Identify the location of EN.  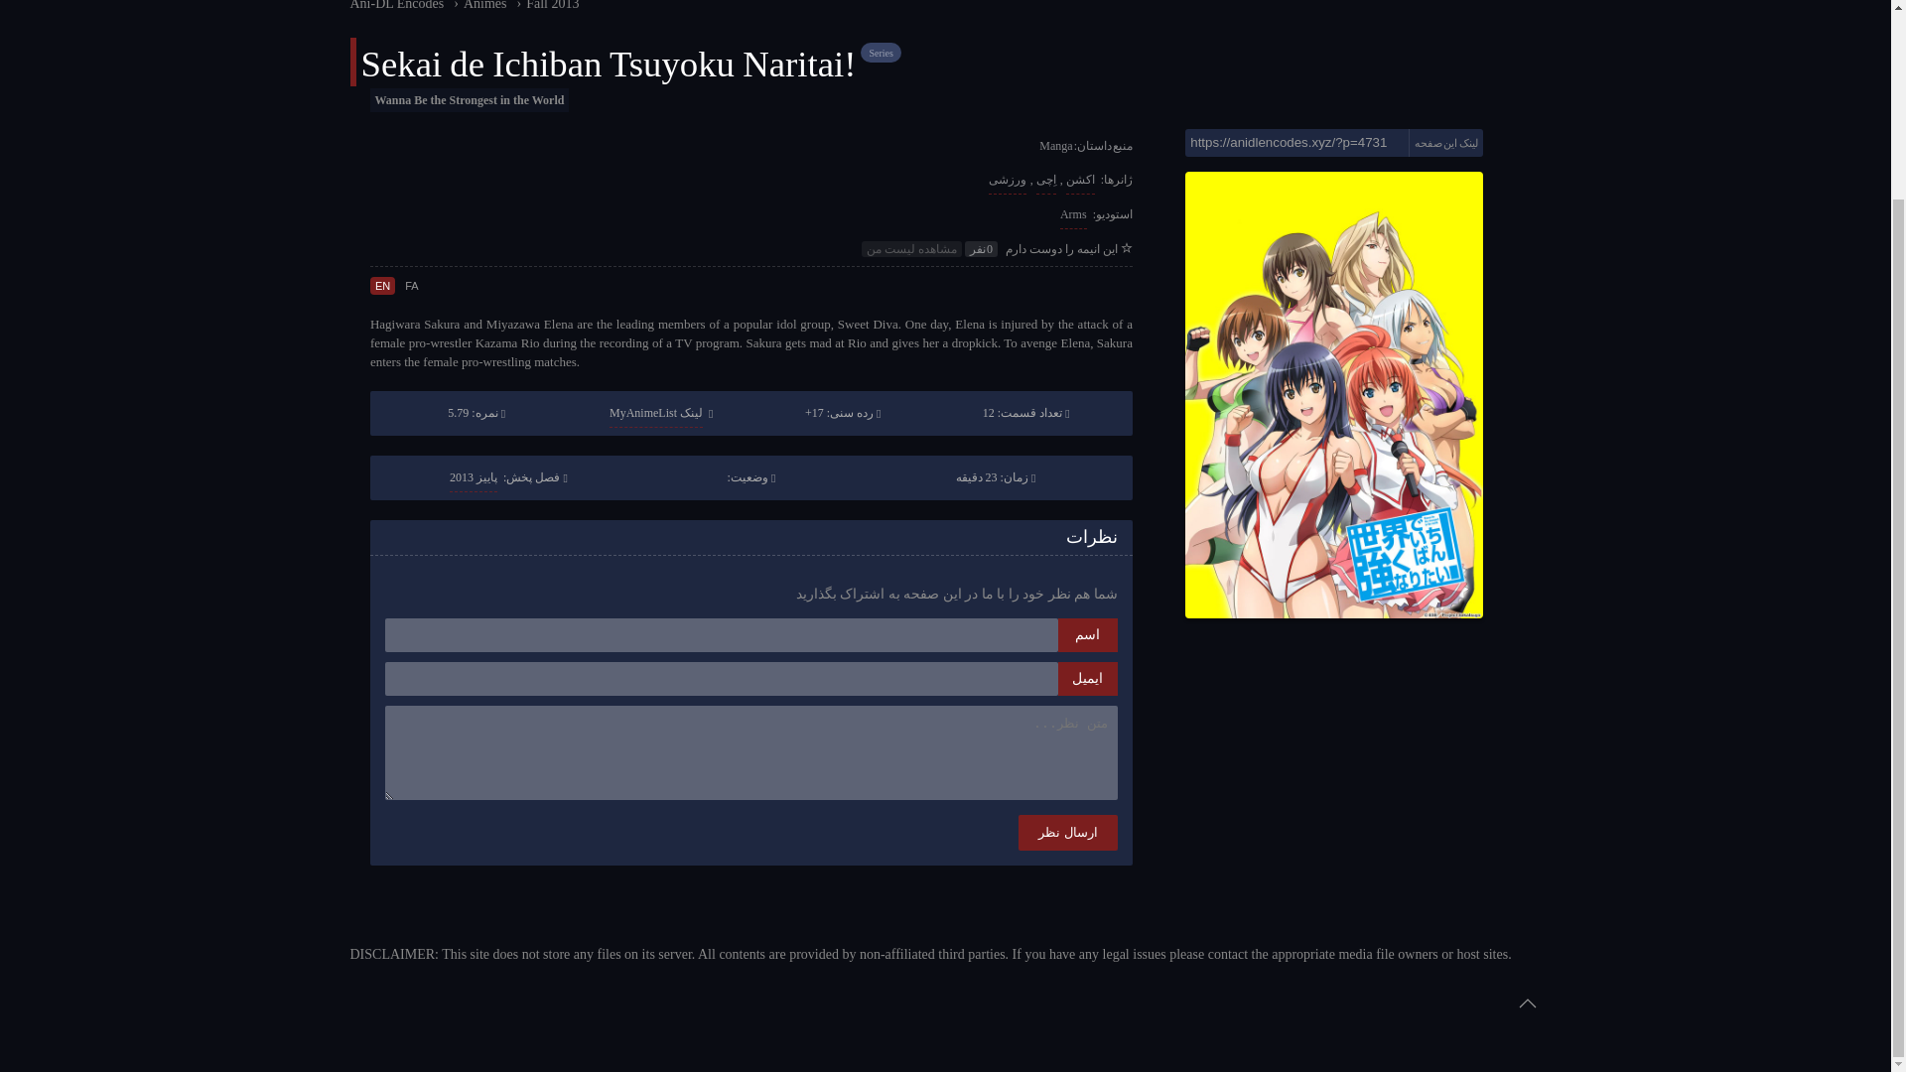
(381, 286).